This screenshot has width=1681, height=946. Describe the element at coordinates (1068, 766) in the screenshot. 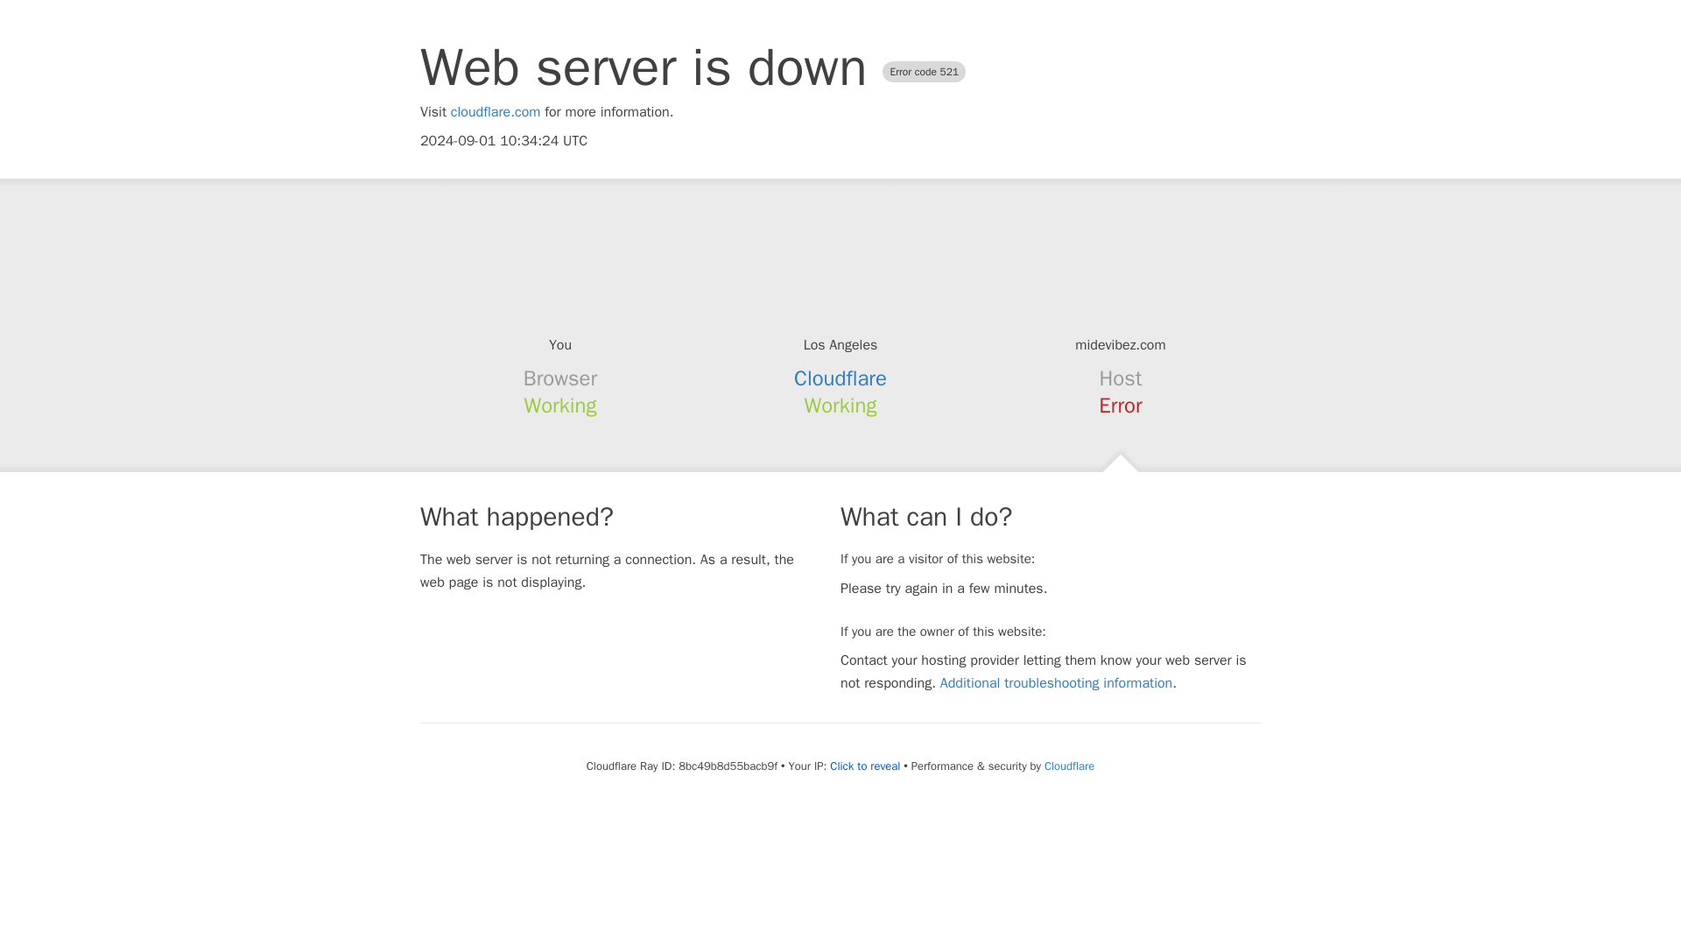

I see `Cloudflare` at that location.